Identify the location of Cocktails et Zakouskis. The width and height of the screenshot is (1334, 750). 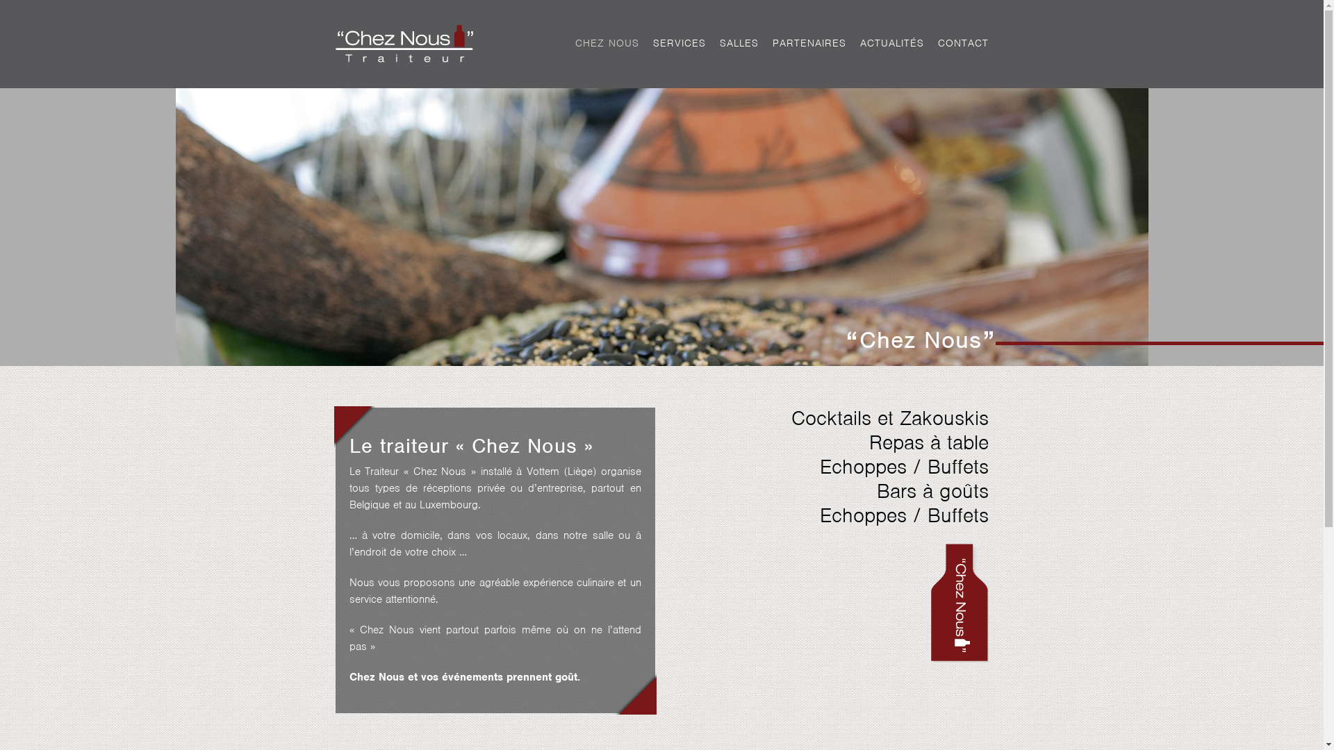
(889, 418).